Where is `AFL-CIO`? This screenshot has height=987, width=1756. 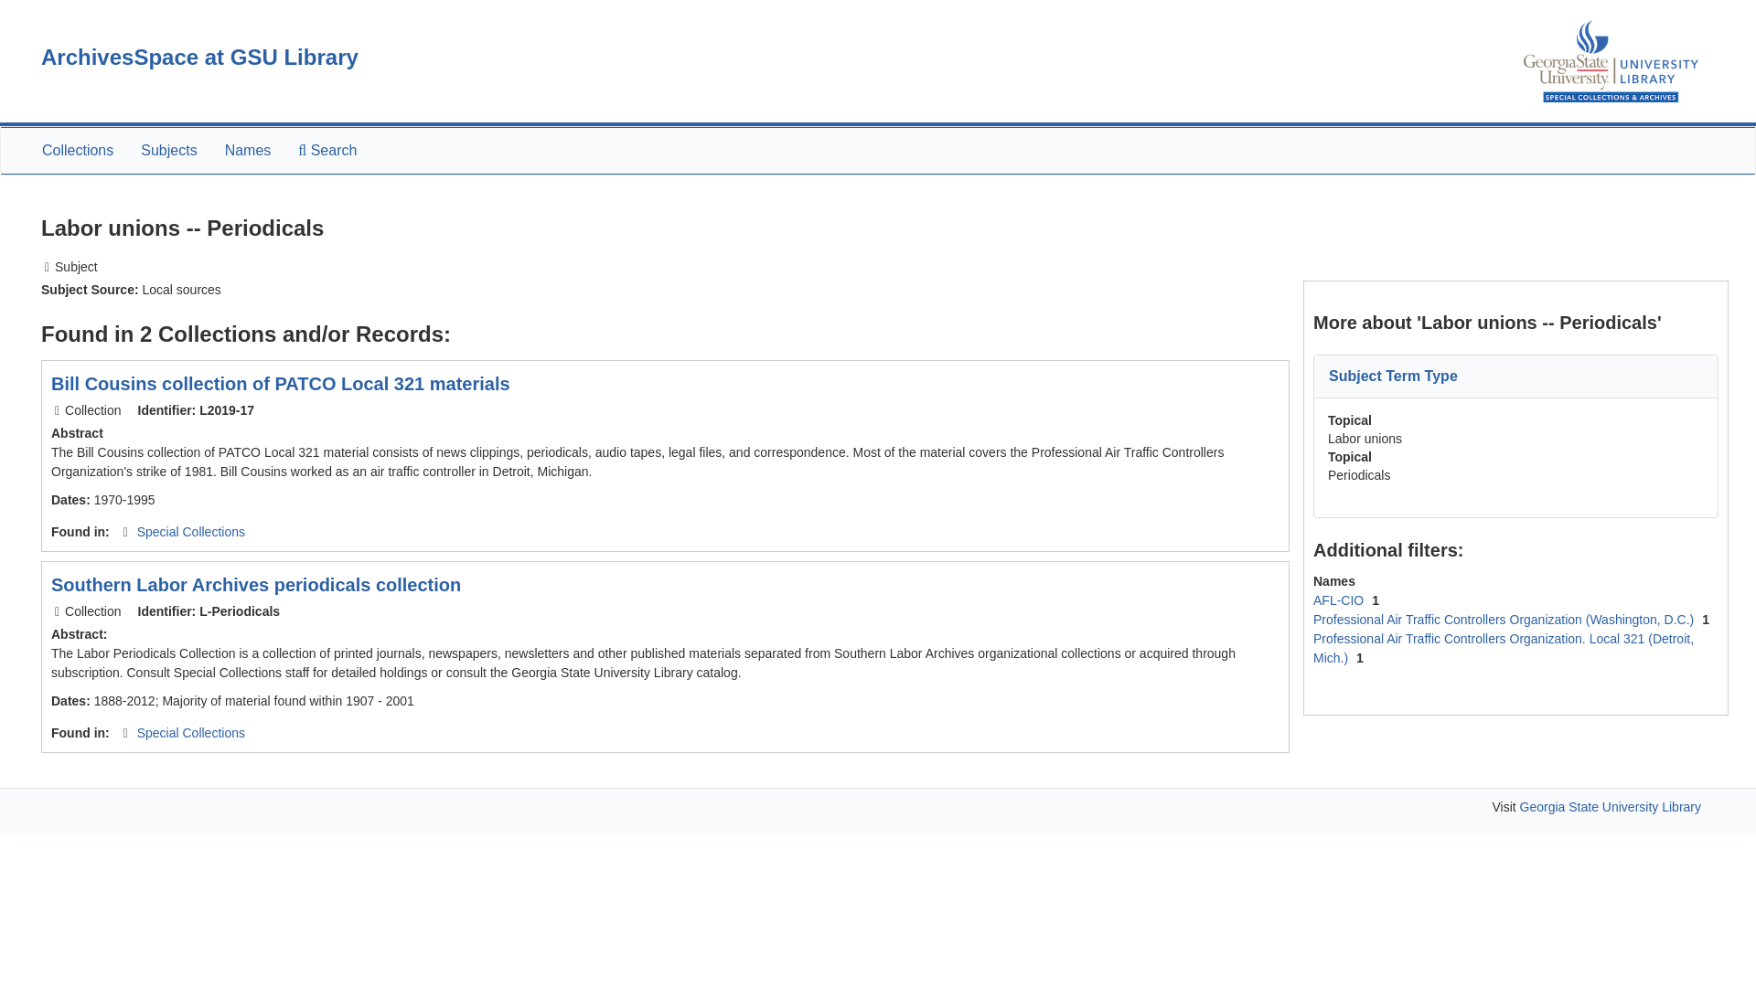
AFL-CIO is located at coordinates (1341, 600).